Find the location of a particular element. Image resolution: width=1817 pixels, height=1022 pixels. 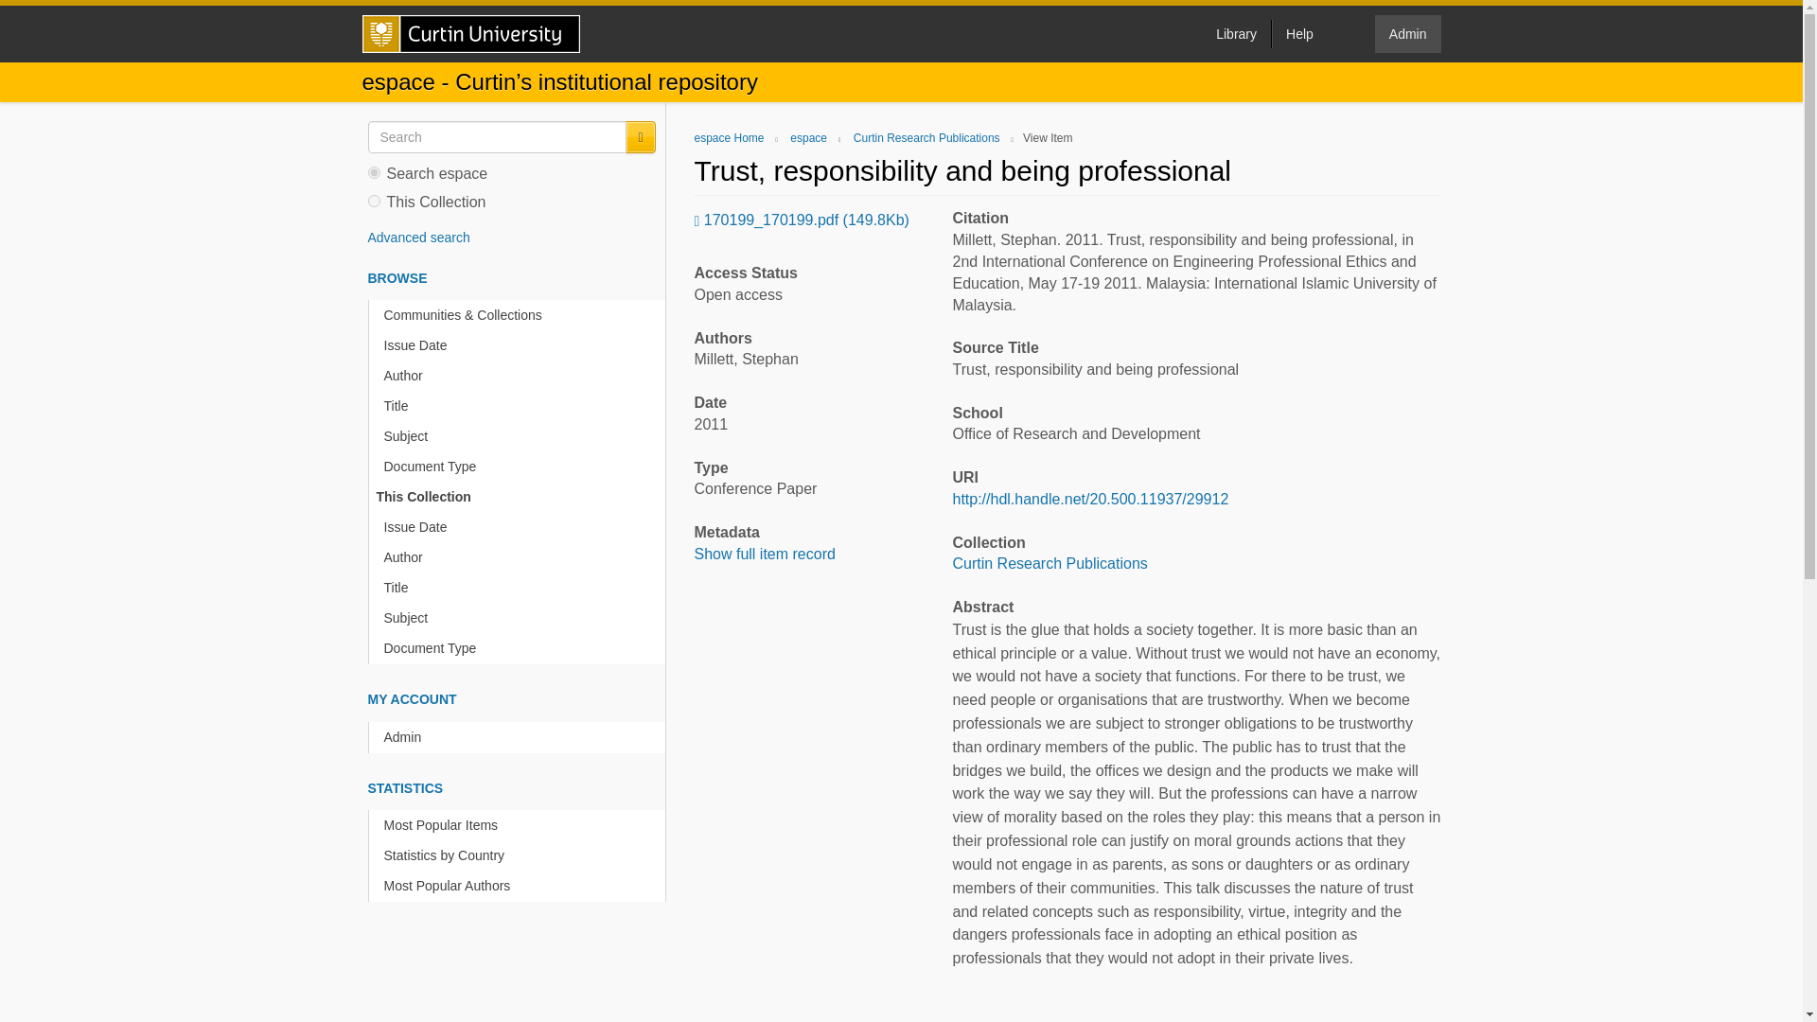

Author is located at coordinates (520, 376).